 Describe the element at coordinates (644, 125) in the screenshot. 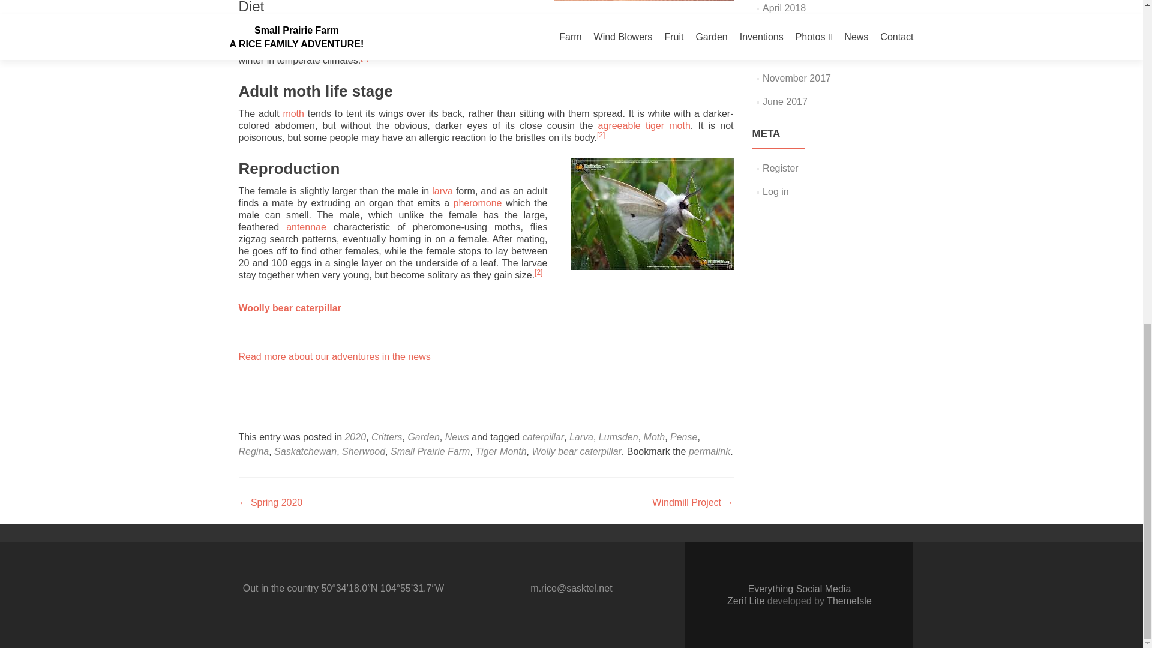

I see `Agreeable tiger moth` at that location.